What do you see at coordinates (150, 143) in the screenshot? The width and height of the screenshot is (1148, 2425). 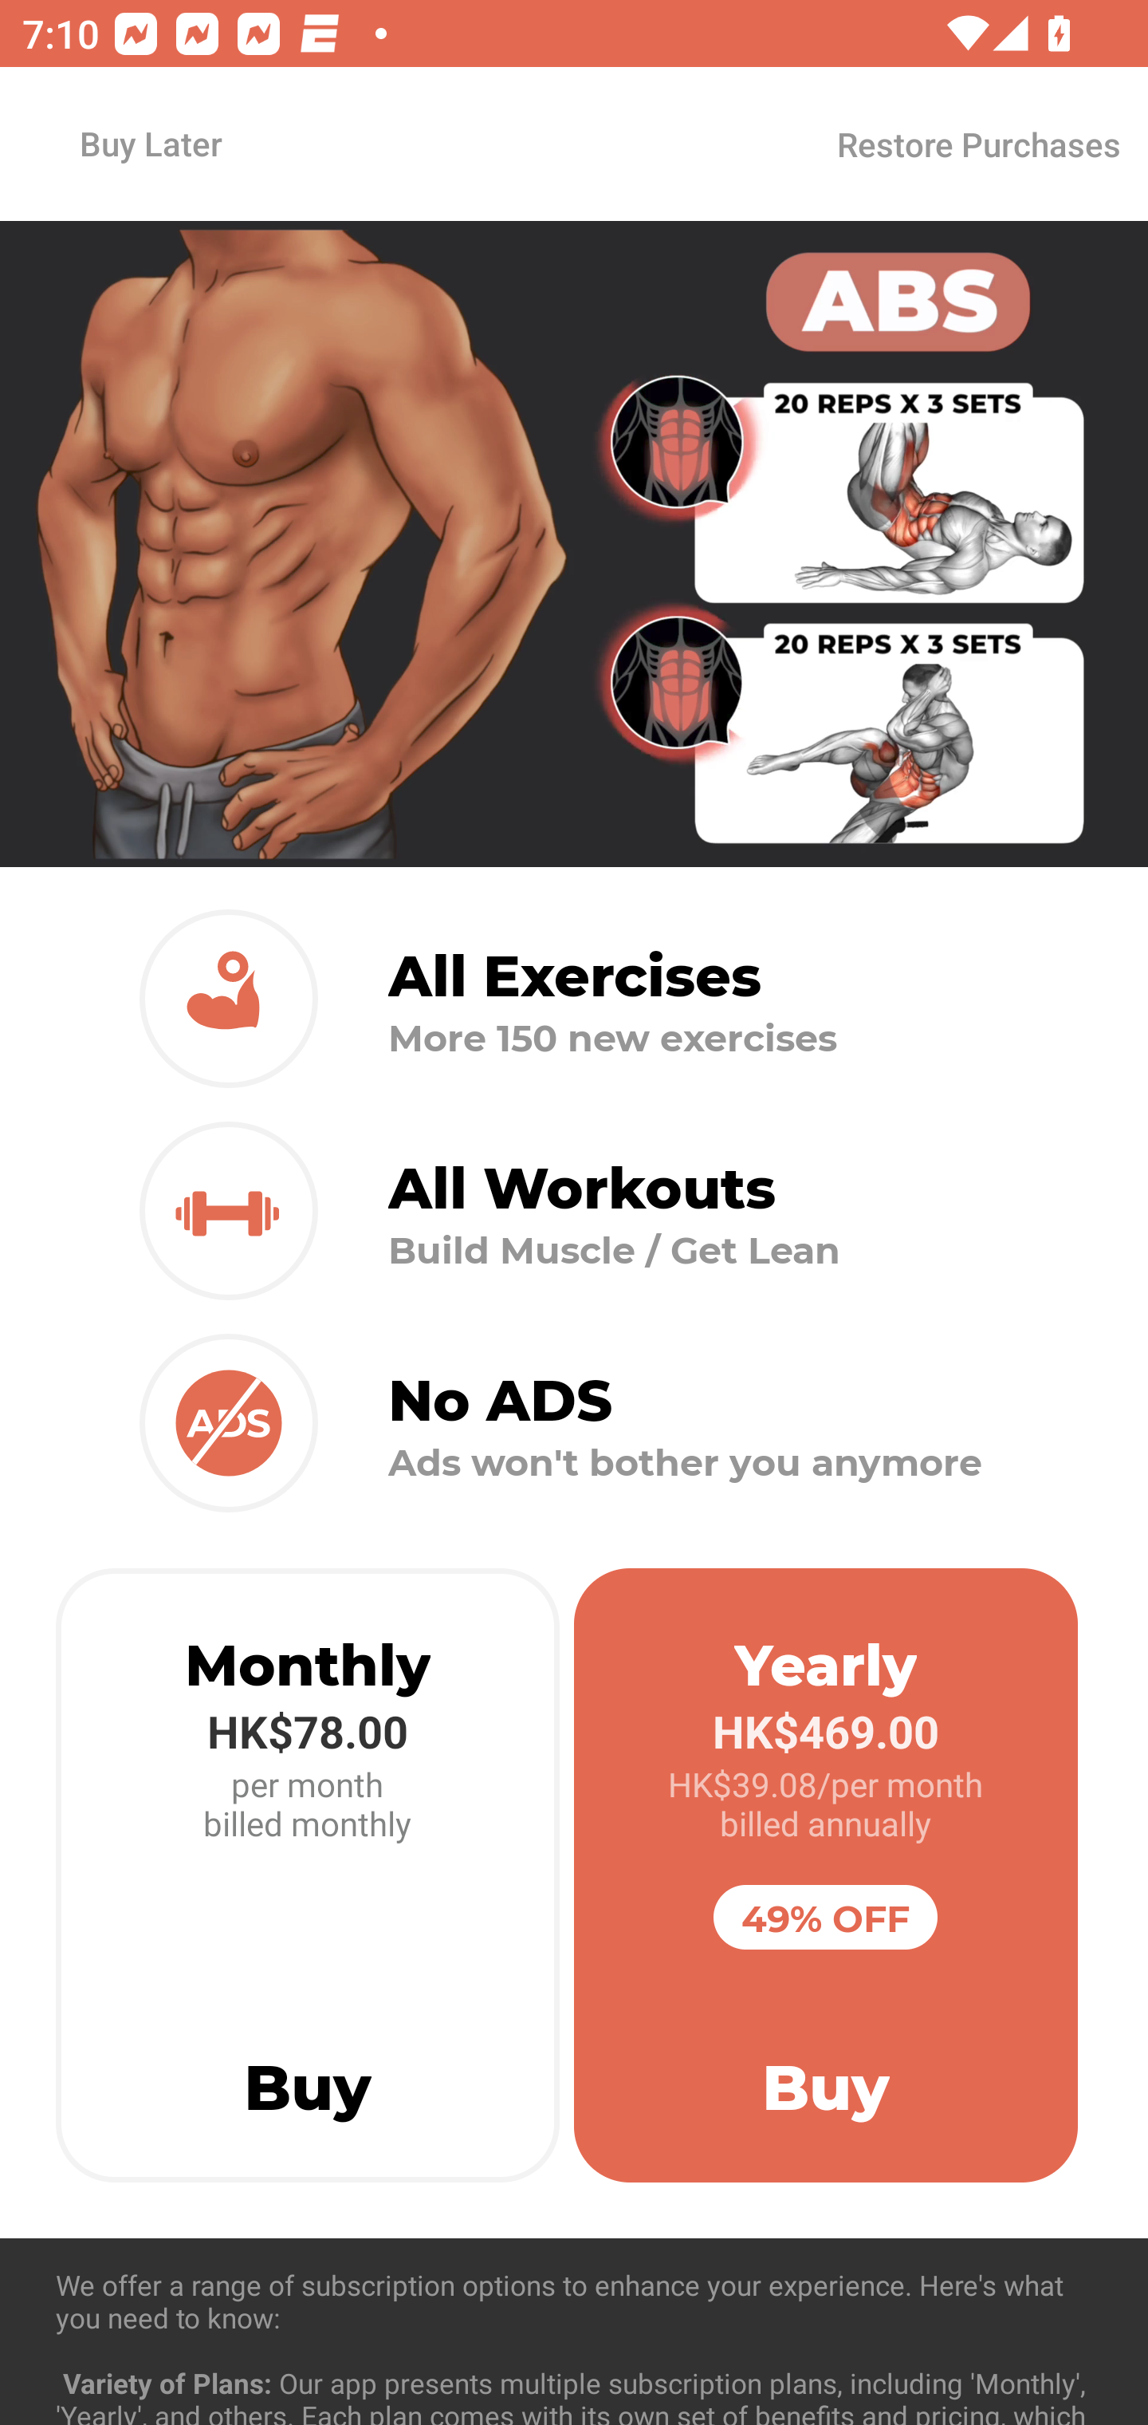 I see `Buy Later` at bounding box center [150, 143].